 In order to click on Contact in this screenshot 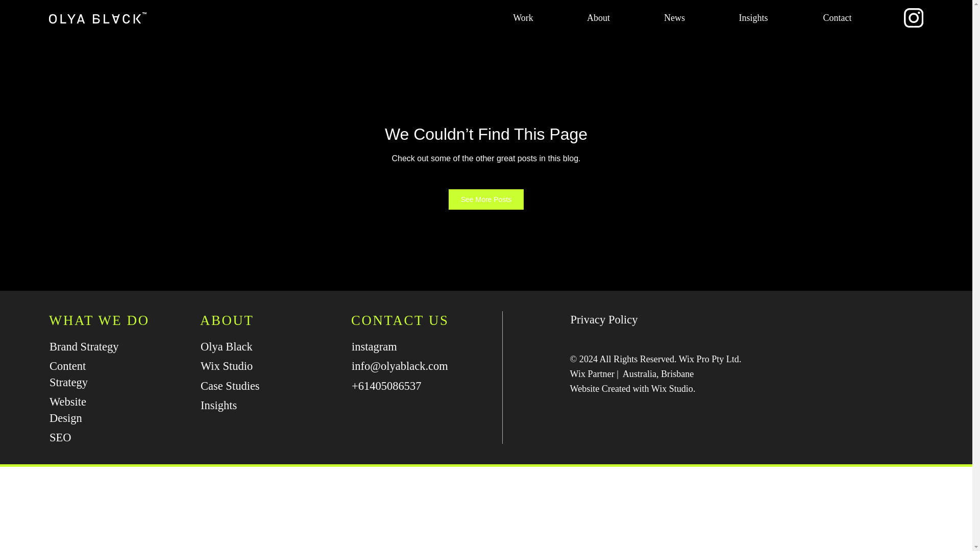, I will do `click(837, 18)`.